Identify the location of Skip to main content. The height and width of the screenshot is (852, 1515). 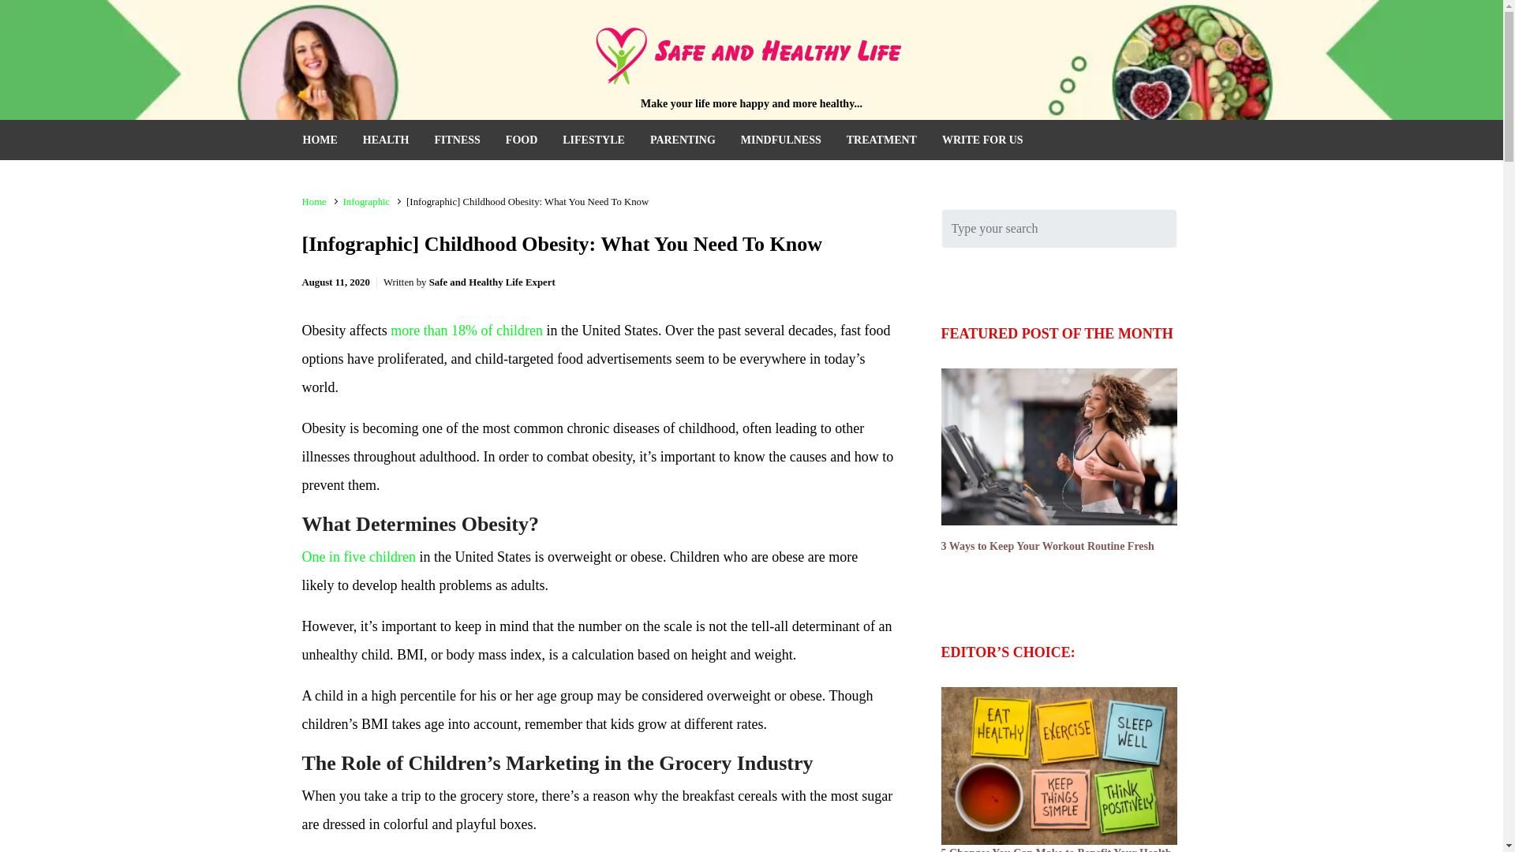
(21, 13).